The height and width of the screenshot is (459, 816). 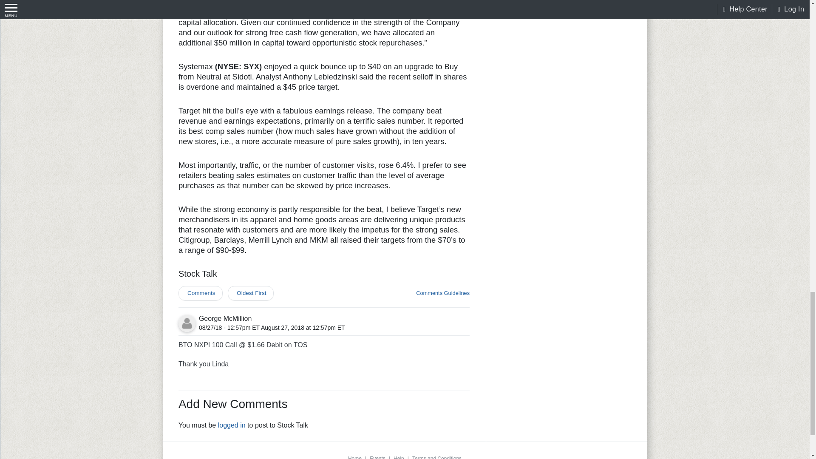 What do you see at coordinates (250, 293) in the screenshot?
I see `Change the order of comments to newest first` at bounding box center [250, 293].